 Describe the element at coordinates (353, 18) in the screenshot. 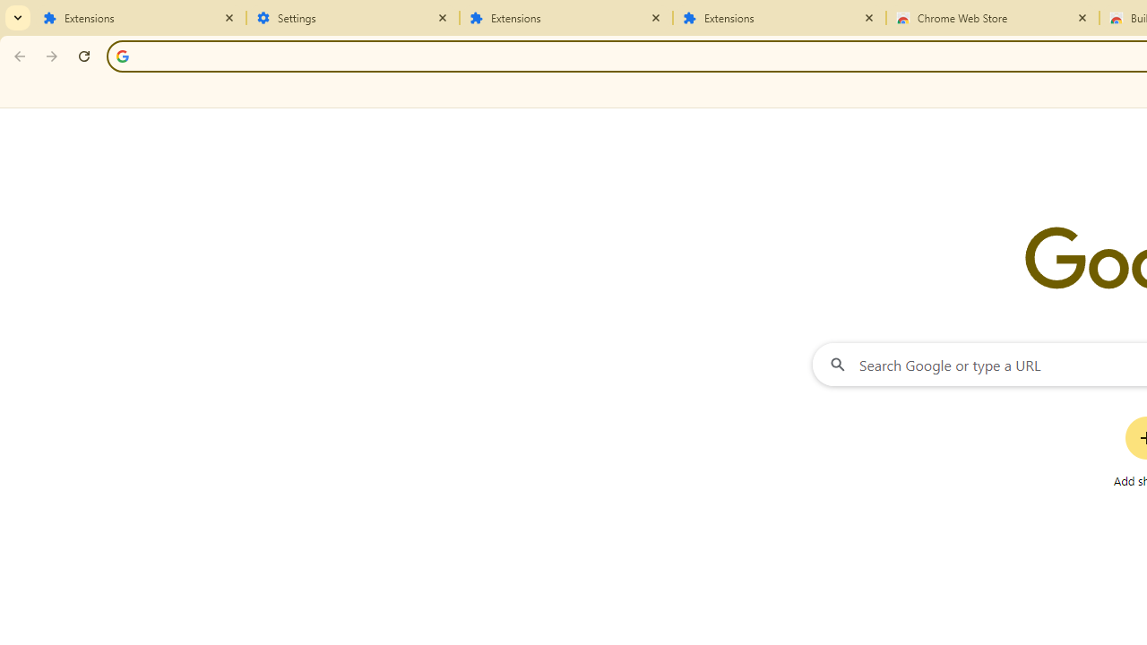

I see `Settings` at that location.